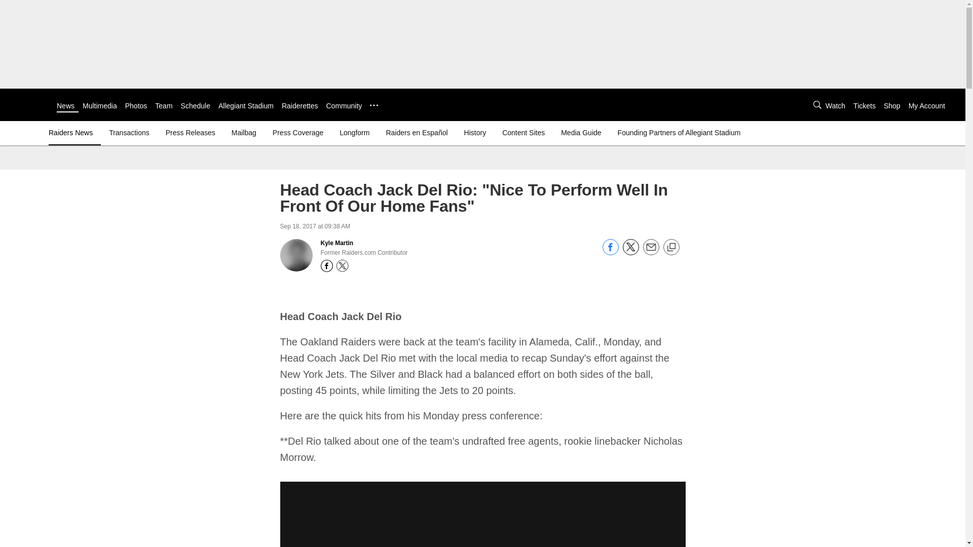  I want to click on Schedule, so click(196, 105).